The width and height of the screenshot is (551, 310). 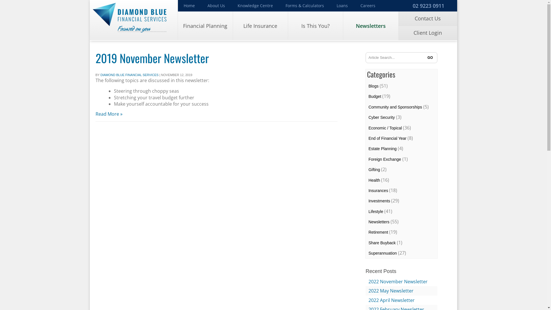 What do you see at coordinates (376, 212) in the screenshot?
I see `Lifestyle` at bounding box center [376, 212].